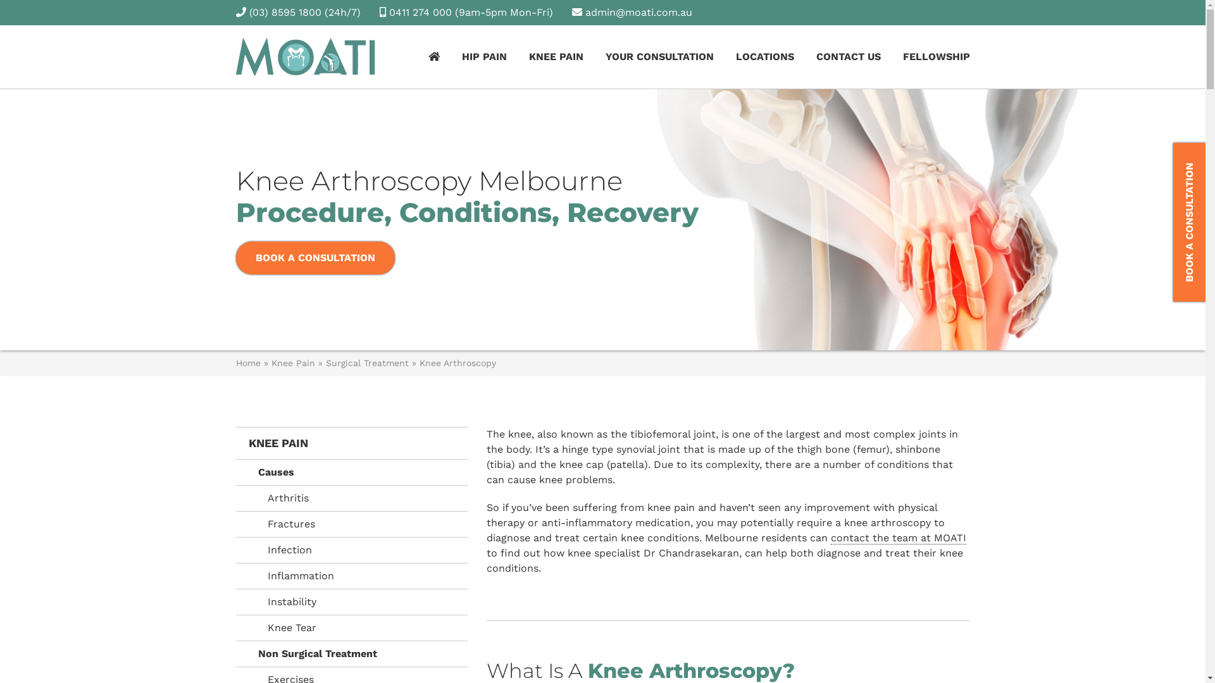  Describe the element at coordinates (367, 363) in the screenshot. I see `Surgical Treatment` at that location.